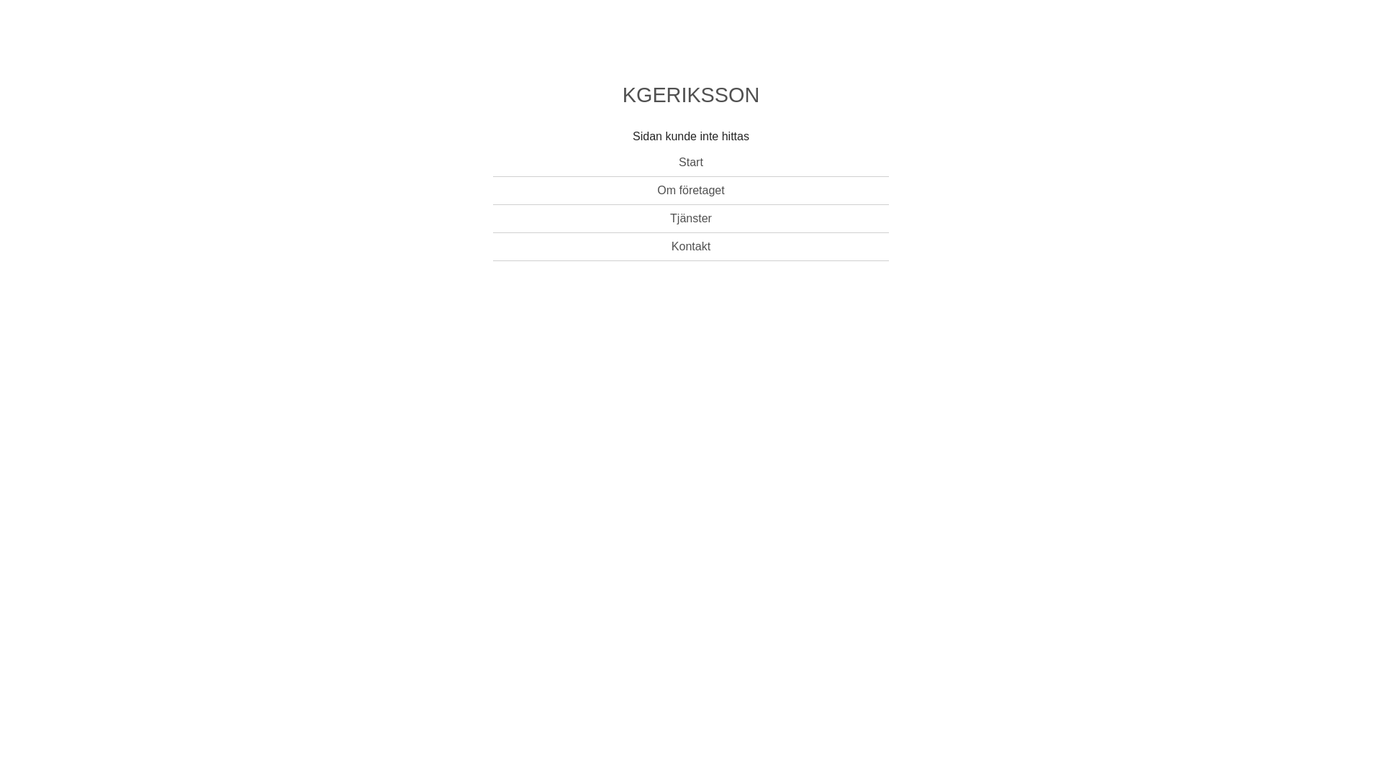  I want to click on KGERIKSSON, so click(691, 98).